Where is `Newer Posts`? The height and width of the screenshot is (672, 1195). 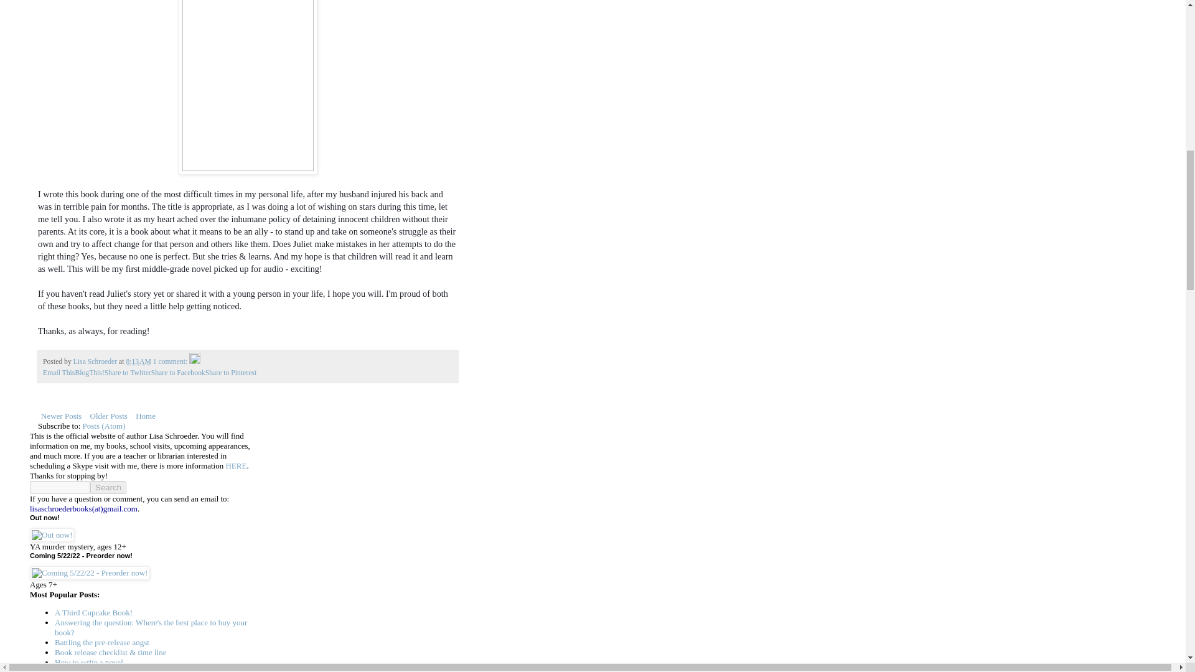 Newer Posts is located at coordinates (61, 416).